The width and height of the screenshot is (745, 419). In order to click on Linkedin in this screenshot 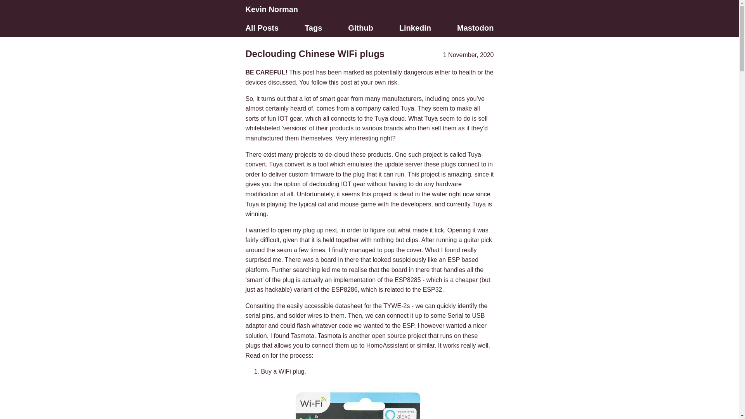, I will do `click(415, 28)`.